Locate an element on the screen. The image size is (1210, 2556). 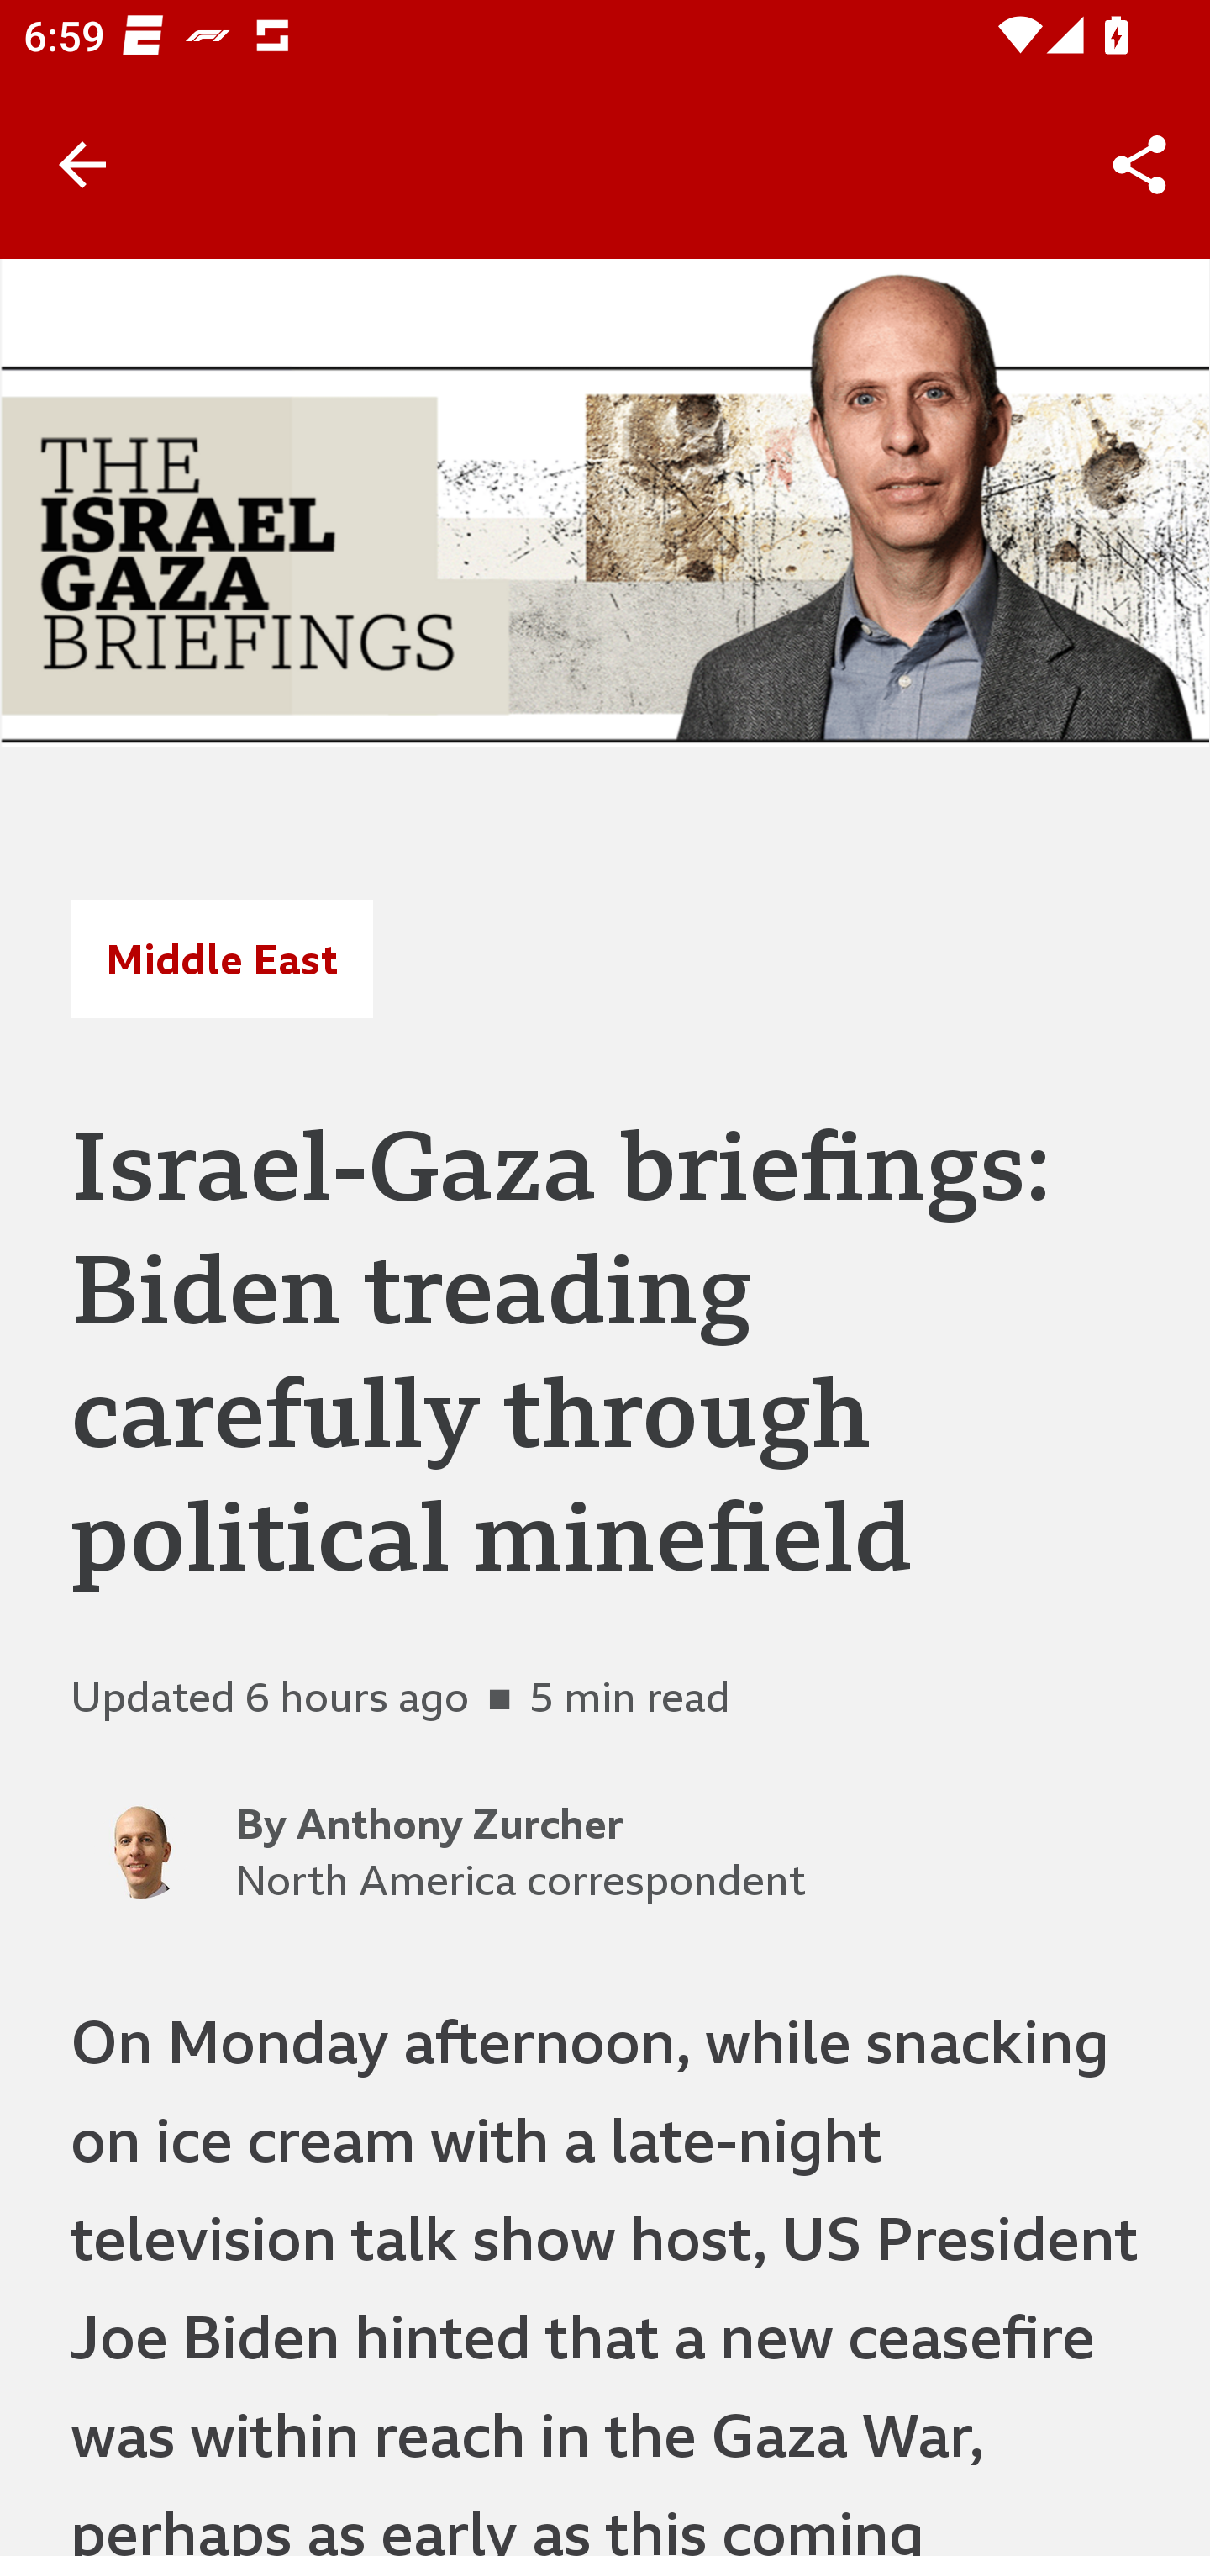
Back is located at coordinates (82, 165).